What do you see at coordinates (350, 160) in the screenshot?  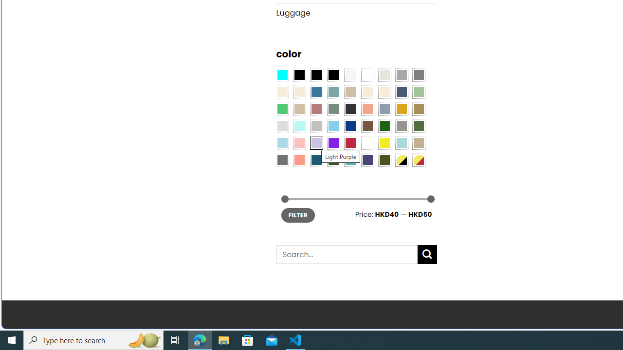 I see `Teal` at bounding box center [350, 160].